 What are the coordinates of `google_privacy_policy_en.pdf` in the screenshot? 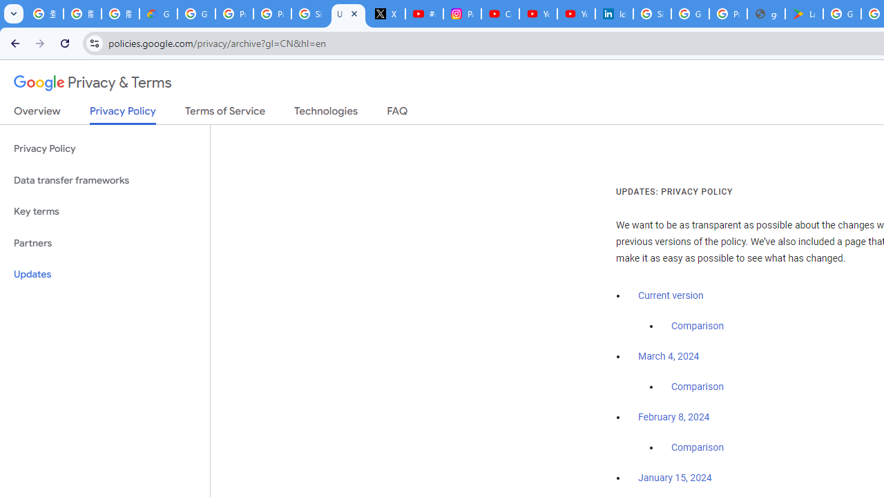 It's located at (765, 14).